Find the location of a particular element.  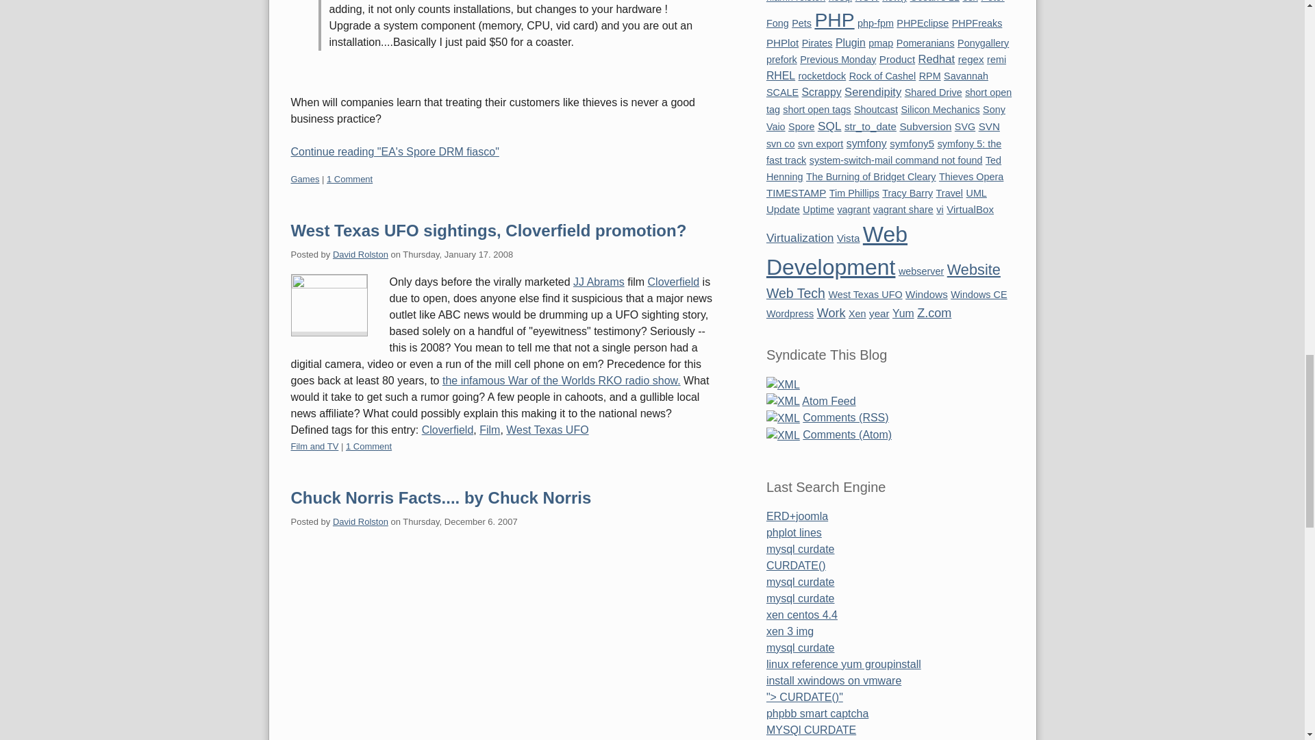

1 Comment, 0 Trackbacks is located at coordinates (368, 445).